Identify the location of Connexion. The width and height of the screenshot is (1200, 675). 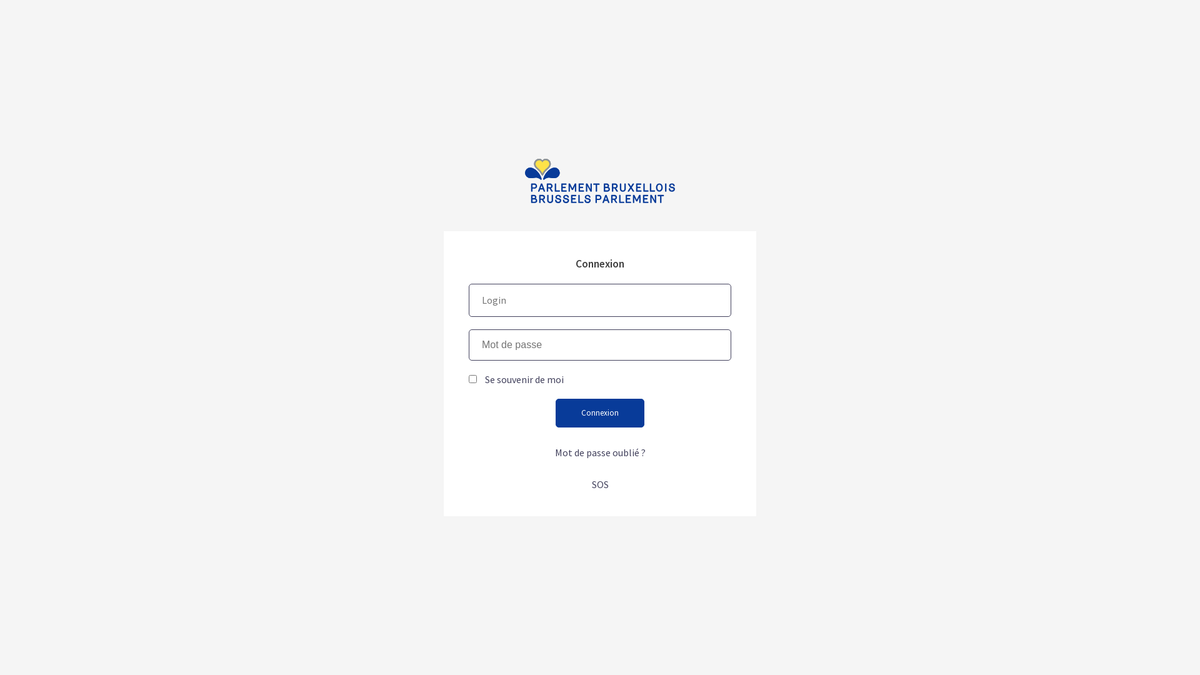
(600, 412).